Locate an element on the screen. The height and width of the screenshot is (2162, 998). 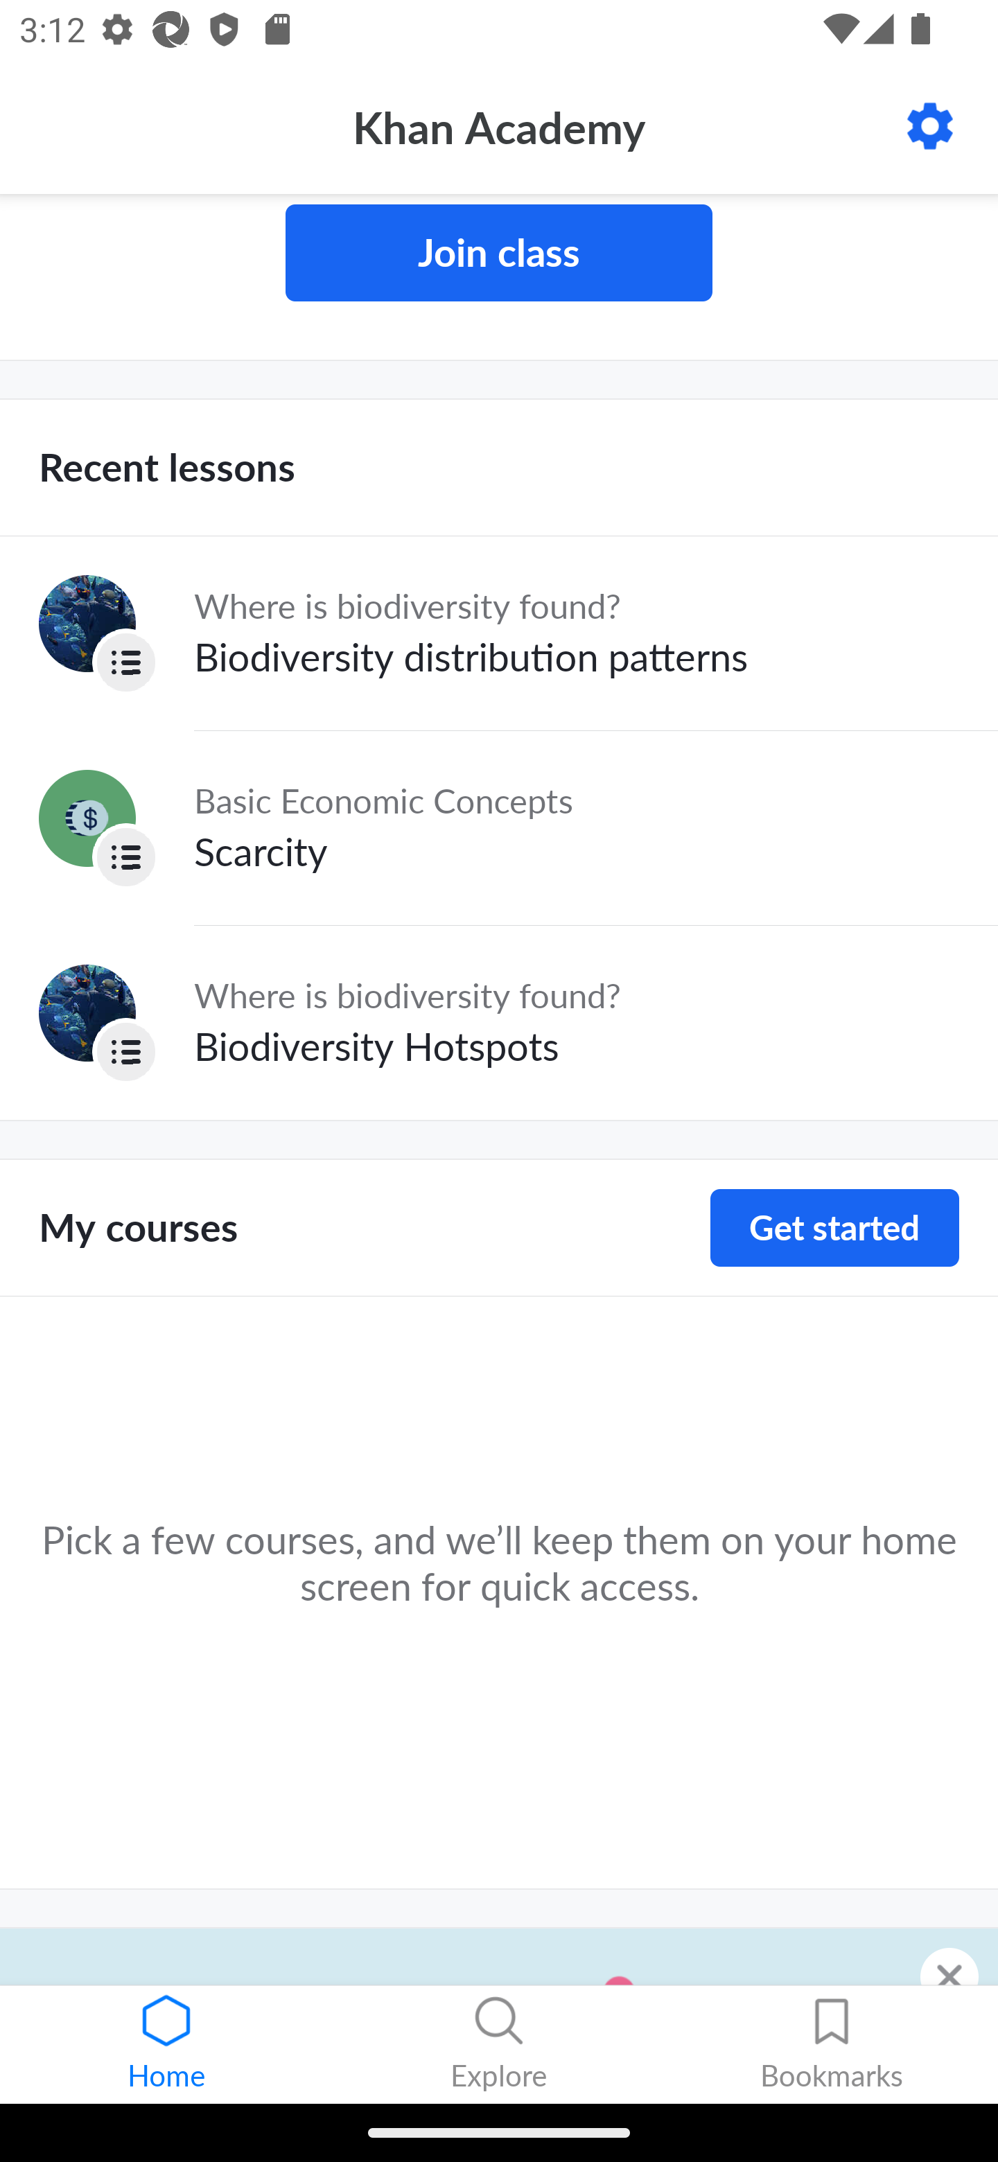
Home is located at coordinates (166, 2045).